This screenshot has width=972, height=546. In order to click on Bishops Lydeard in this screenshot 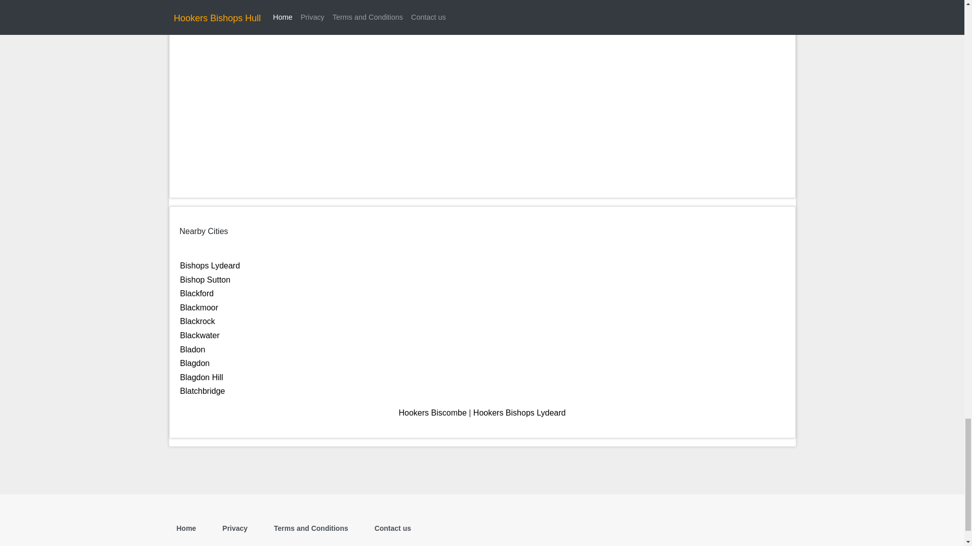, I will do `click(210, 265)`.